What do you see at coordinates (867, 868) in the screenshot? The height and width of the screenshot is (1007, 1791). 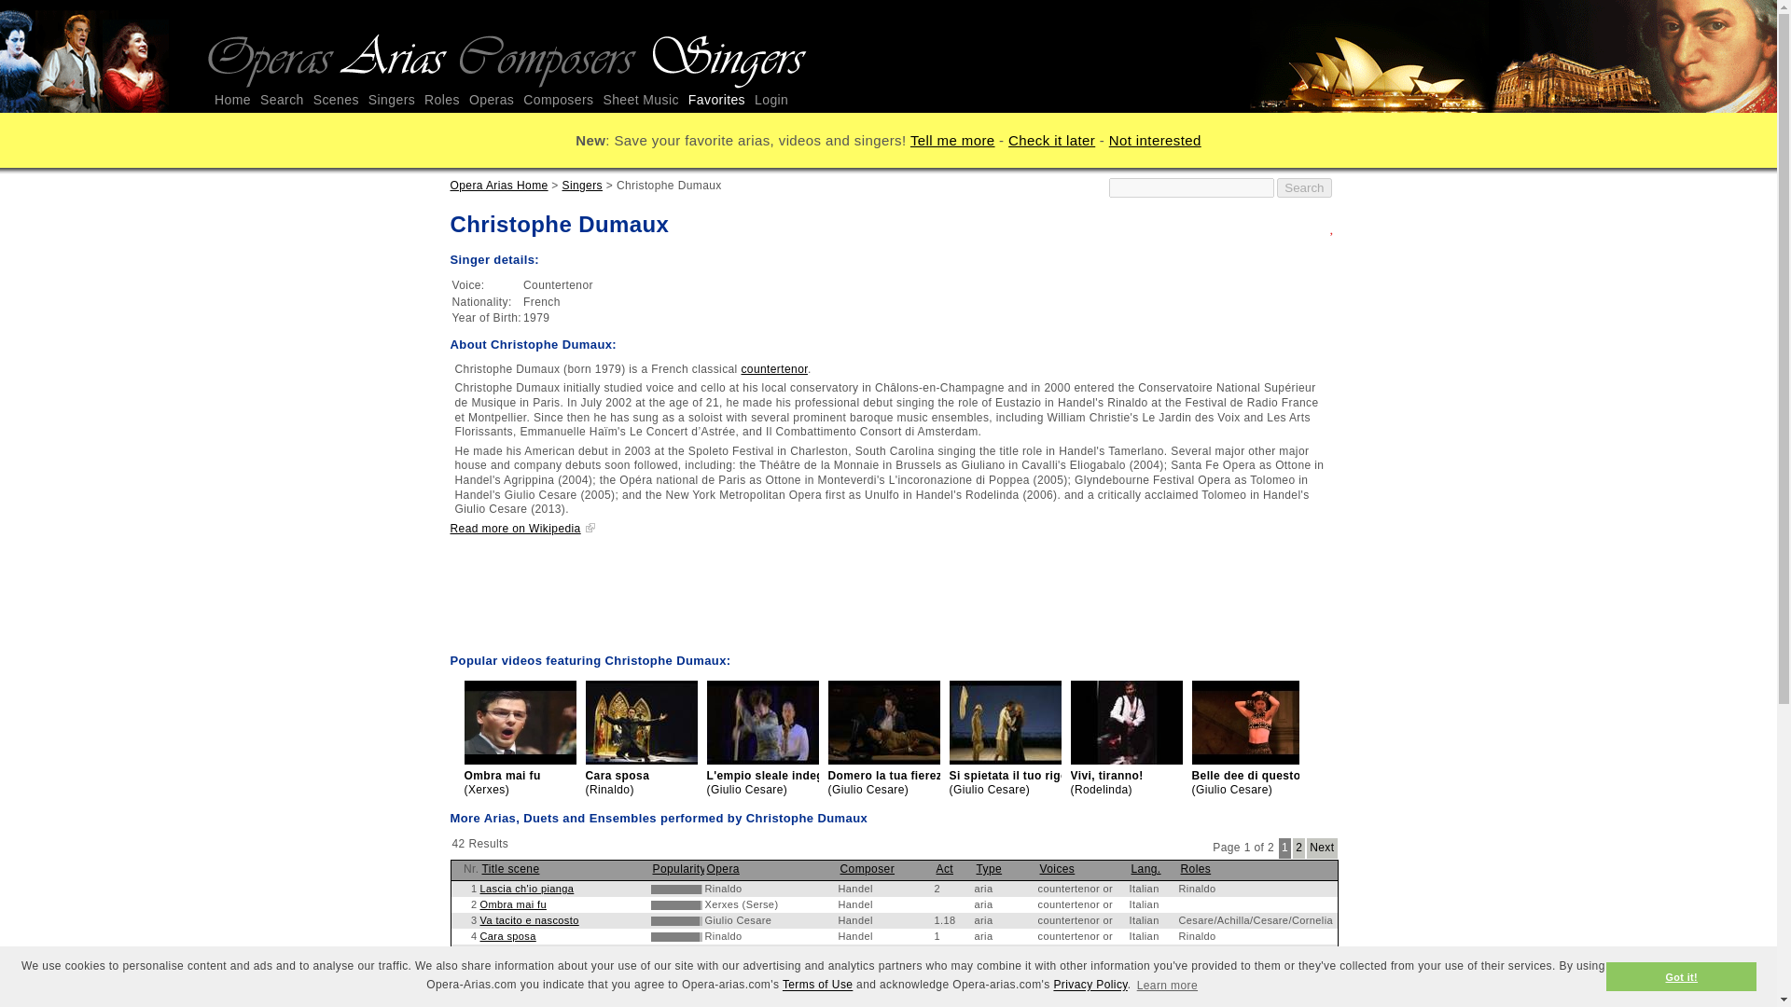 I see `Composer` at bounding box center [867, 868].